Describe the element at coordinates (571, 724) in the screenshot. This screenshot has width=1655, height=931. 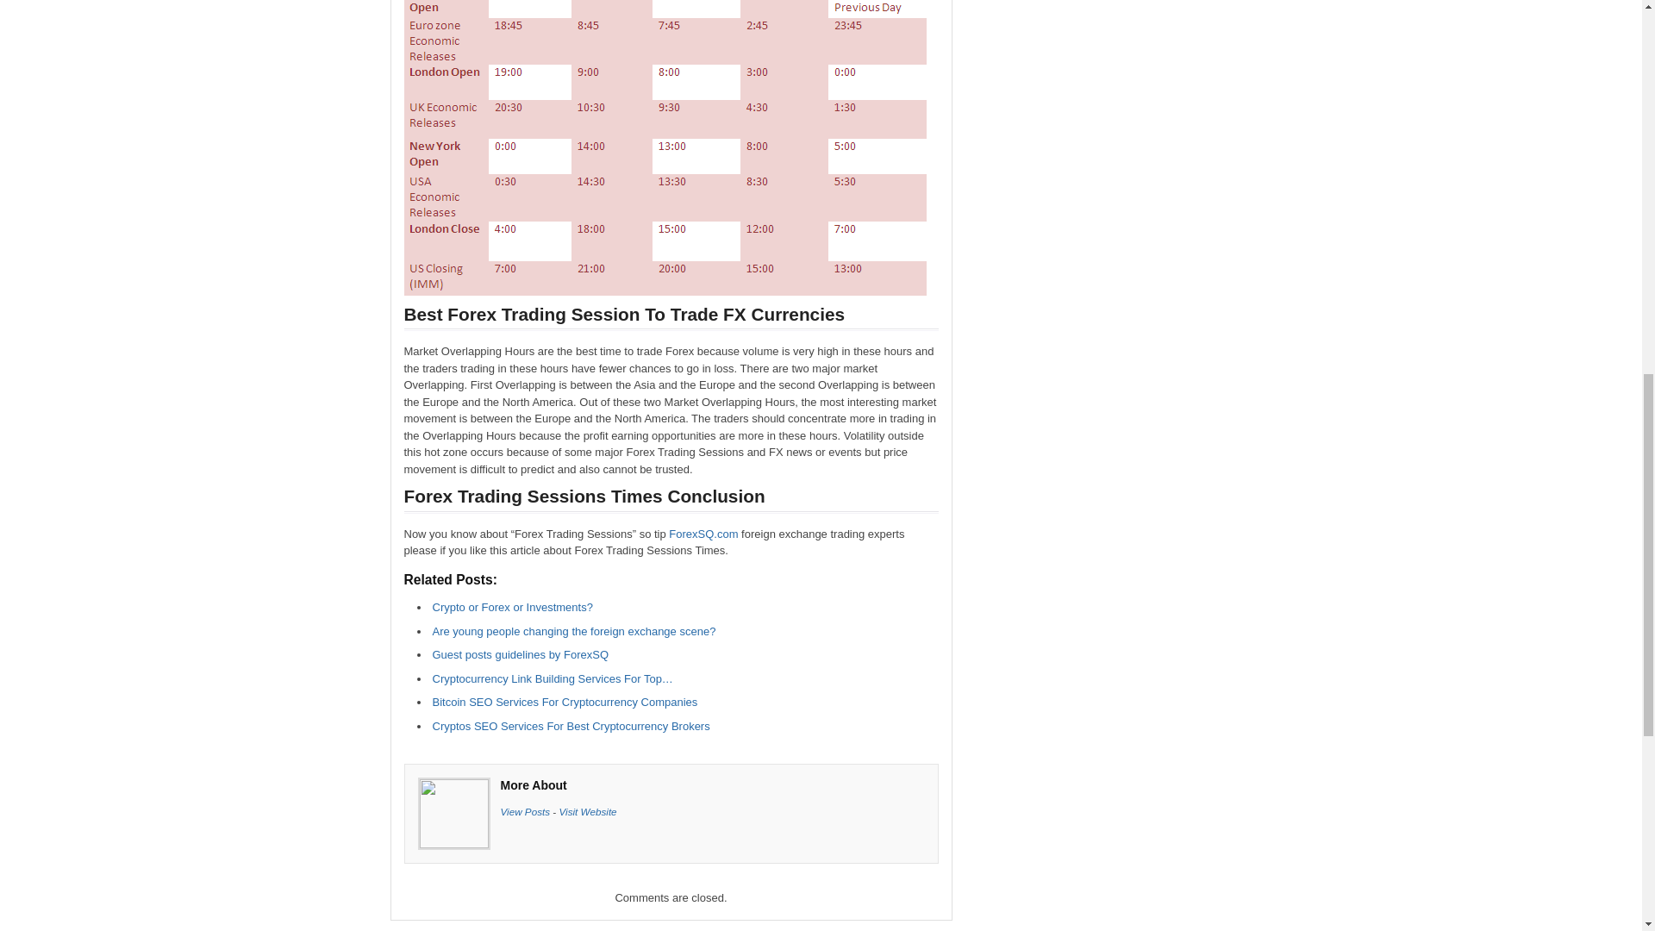
I see `Cryptos SEO Services For Best Cryptocurrency Brokers` at that location.